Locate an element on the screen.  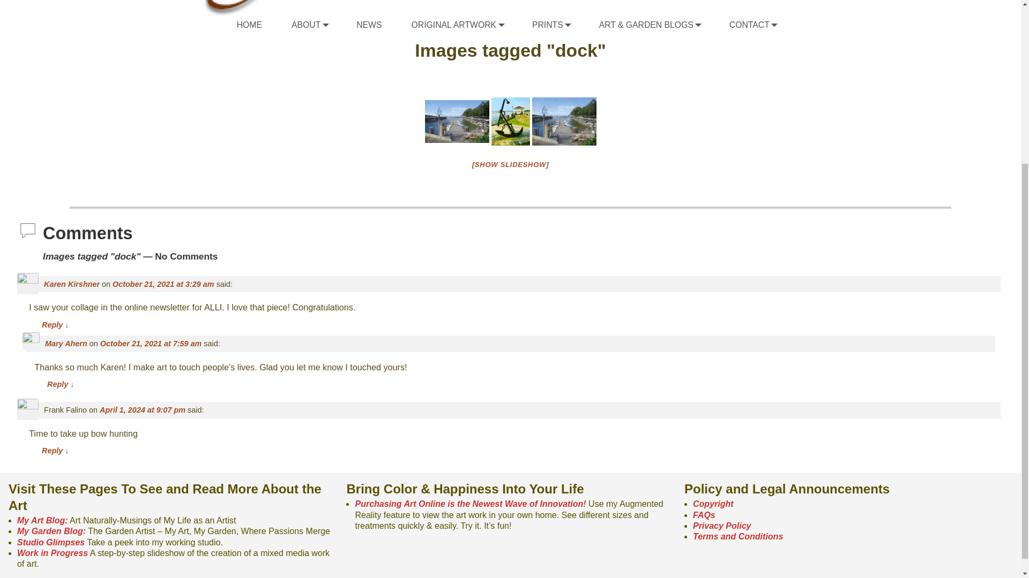
Mary Ahern is located at coordinates (66, 344).